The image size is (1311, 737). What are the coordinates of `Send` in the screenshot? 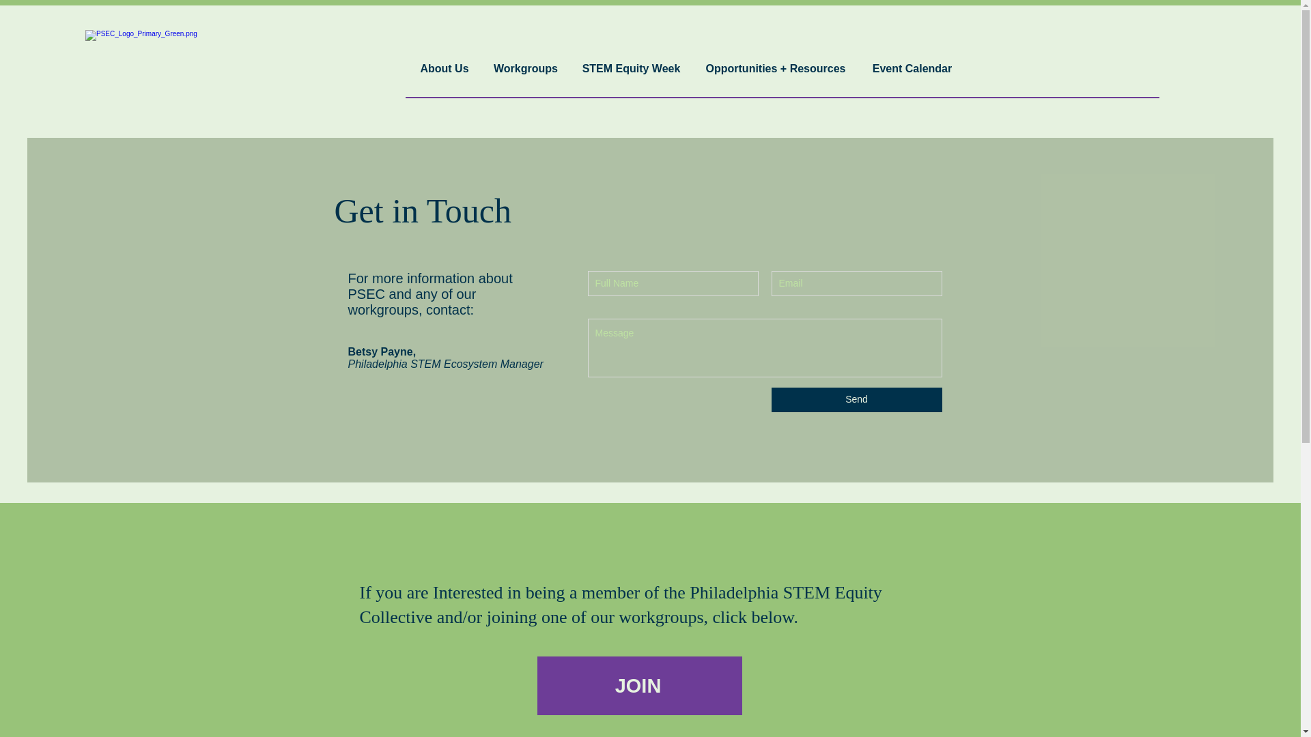 It's located at (857, 400).